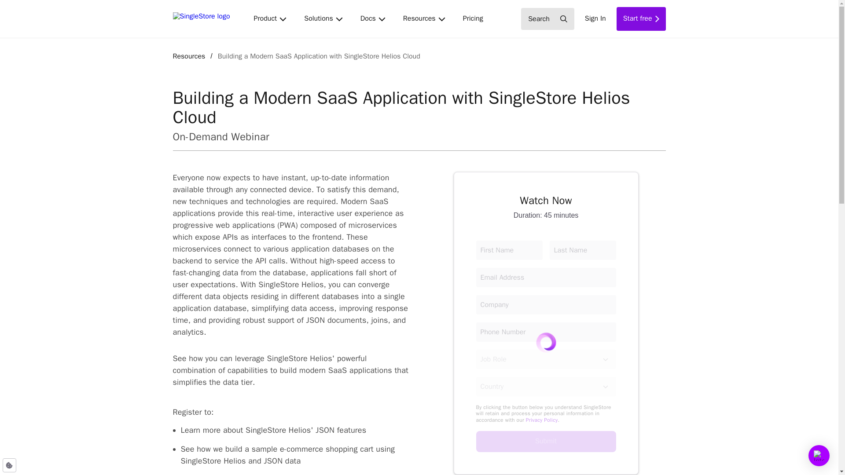 This screenshot has height=475, width=845. I want to click on Submit, so click(270, 18).